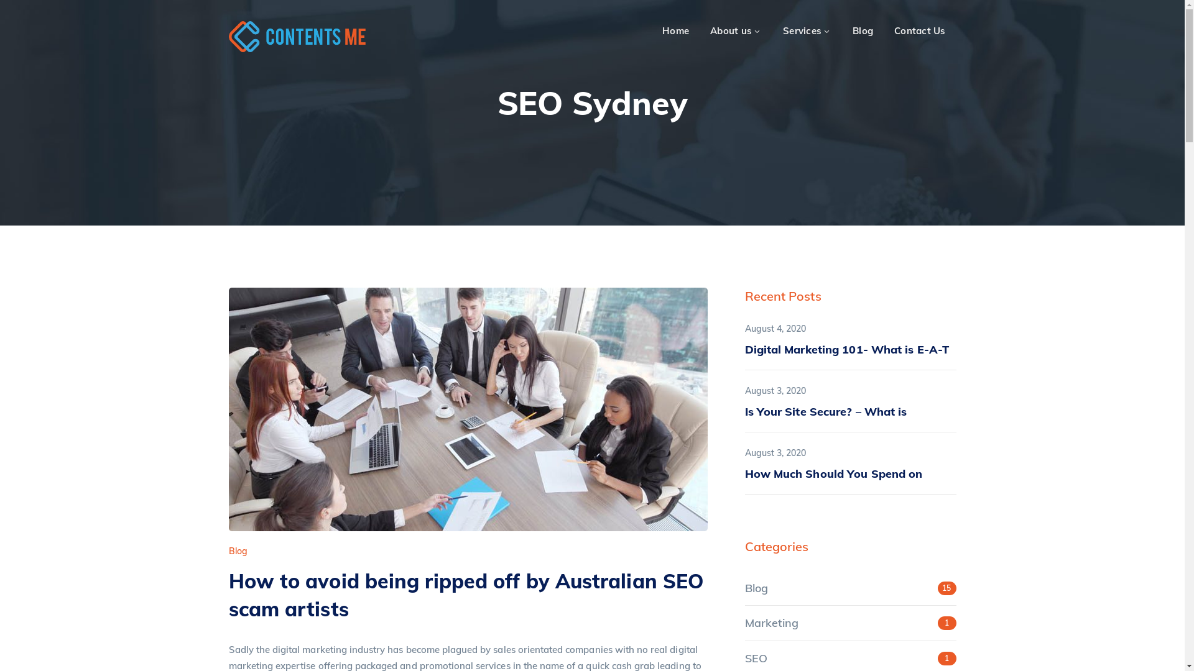 This screenshot has width=1194, height=671. I want to click on About us, so click(736, 31).